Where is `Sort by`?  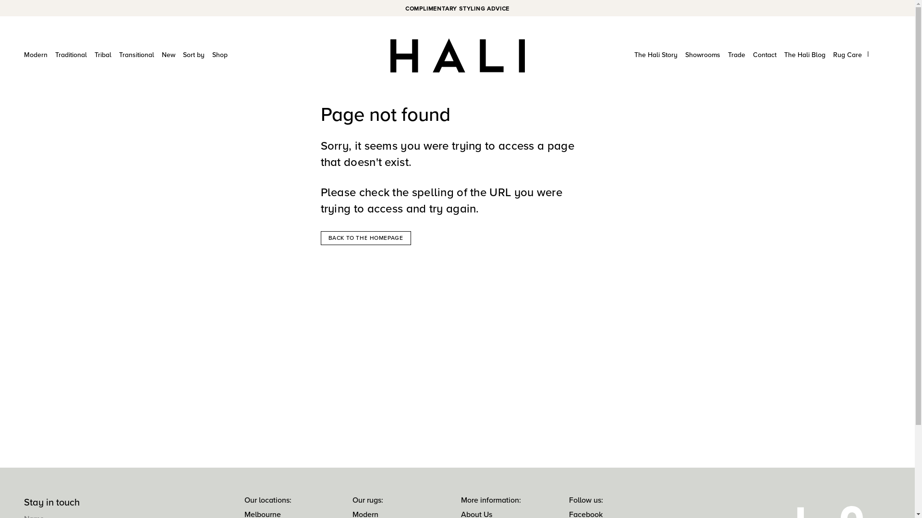 Sort by is located at coordinates (194, 55).